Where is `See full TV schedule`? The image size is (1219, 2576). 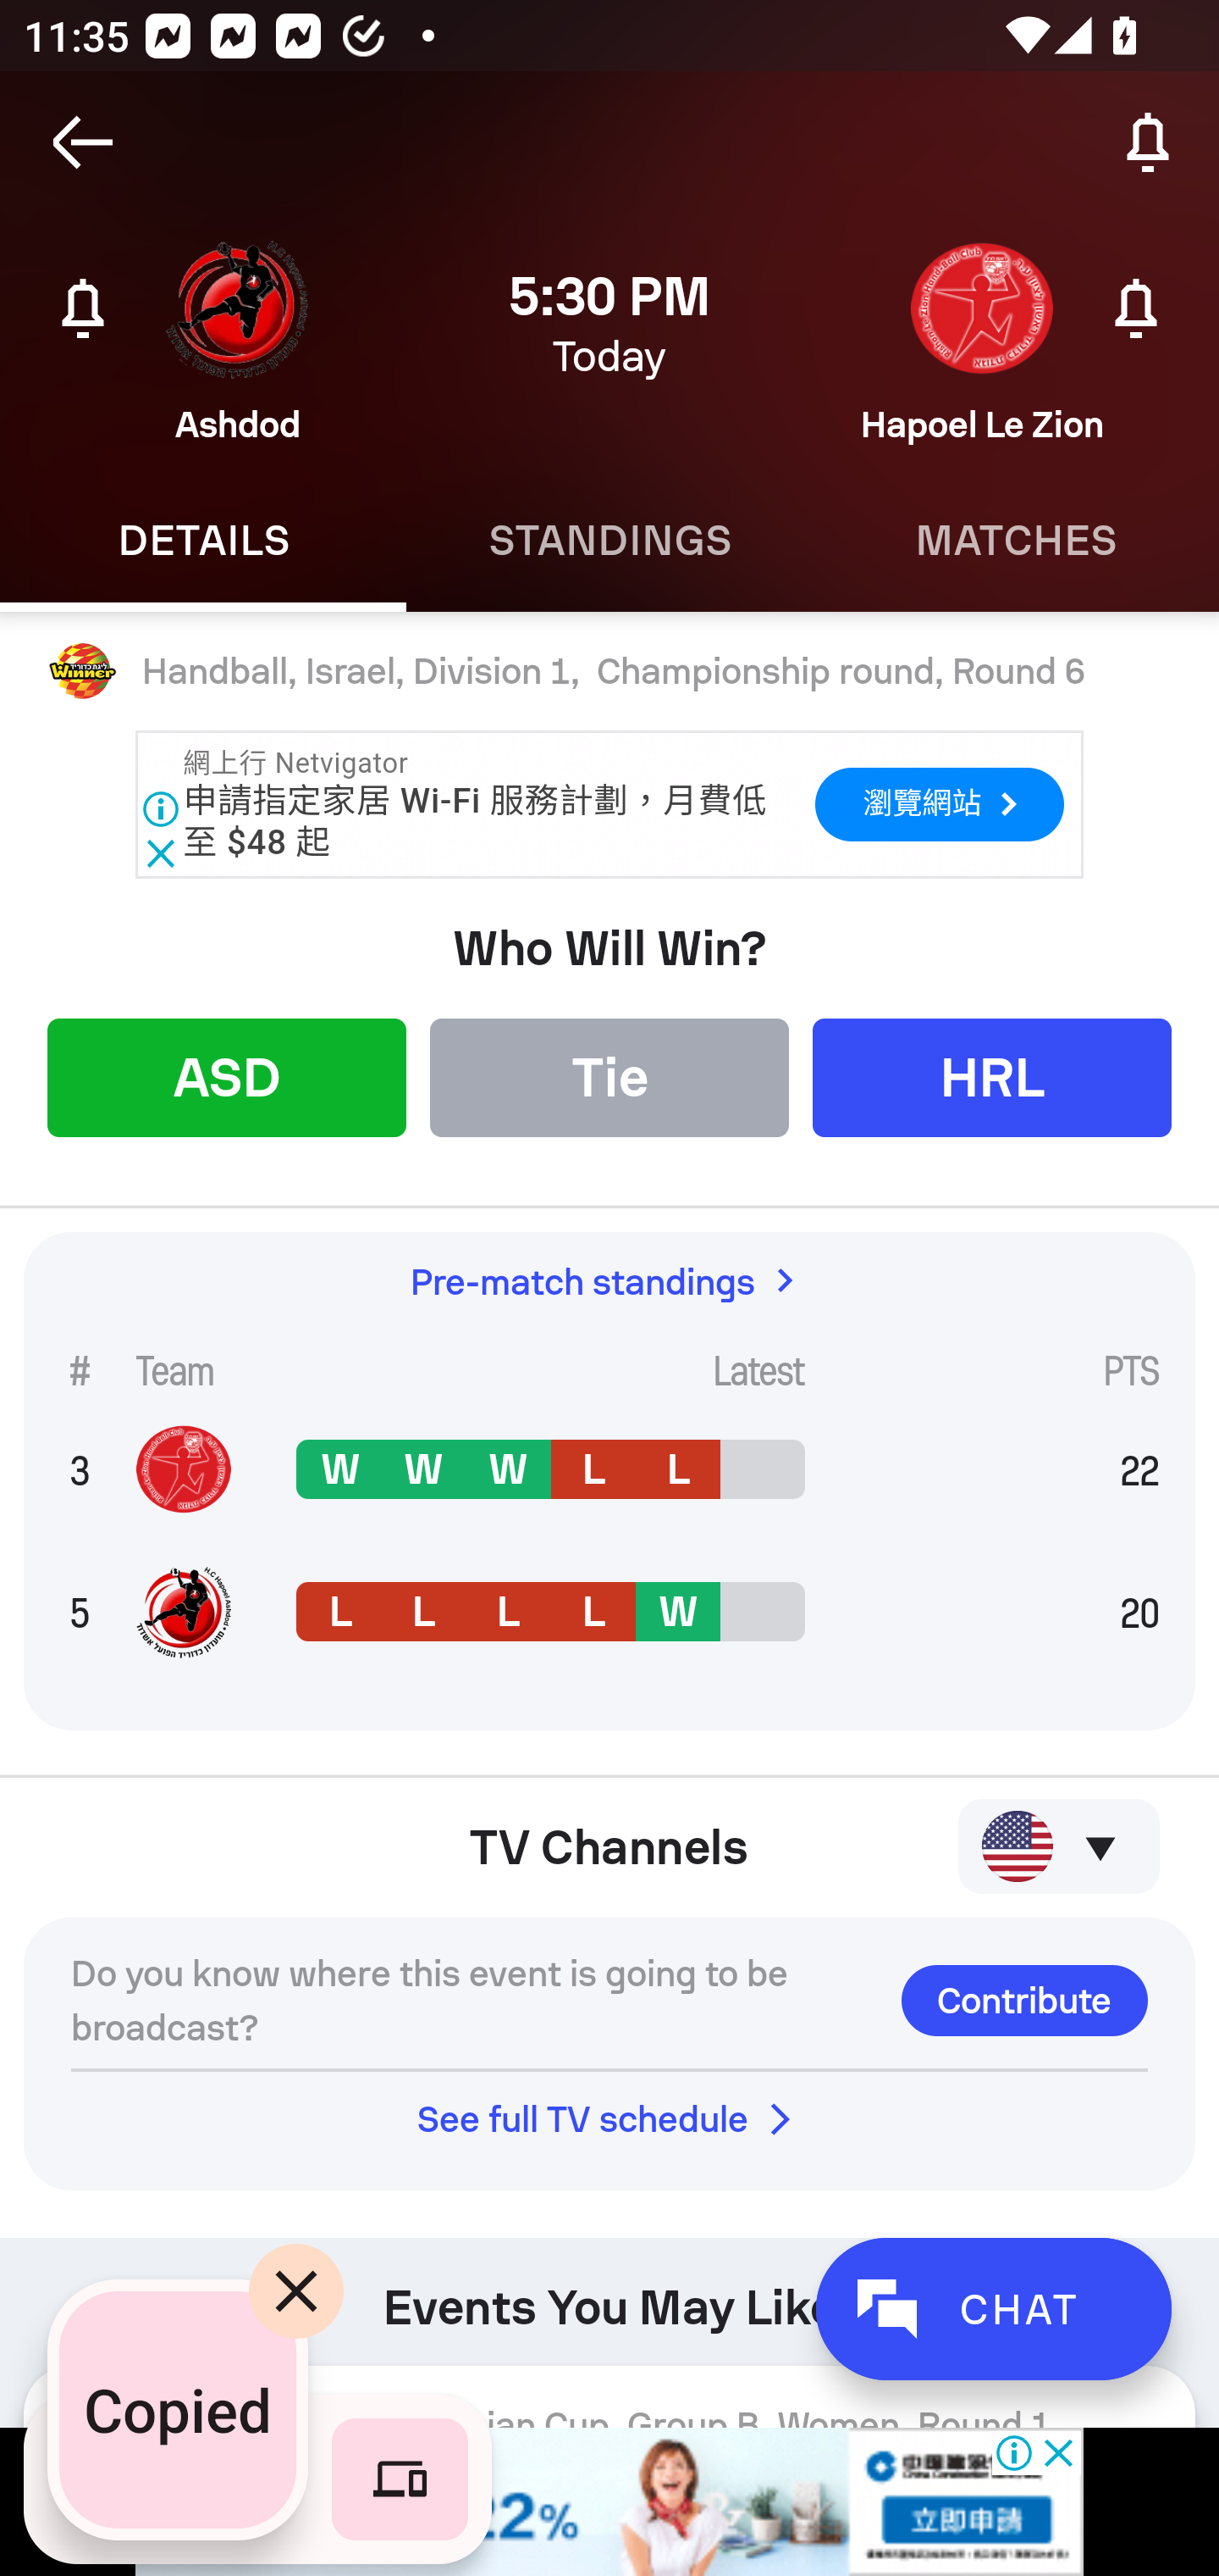
See full TV schedule is located at coordinates (609, 2118).